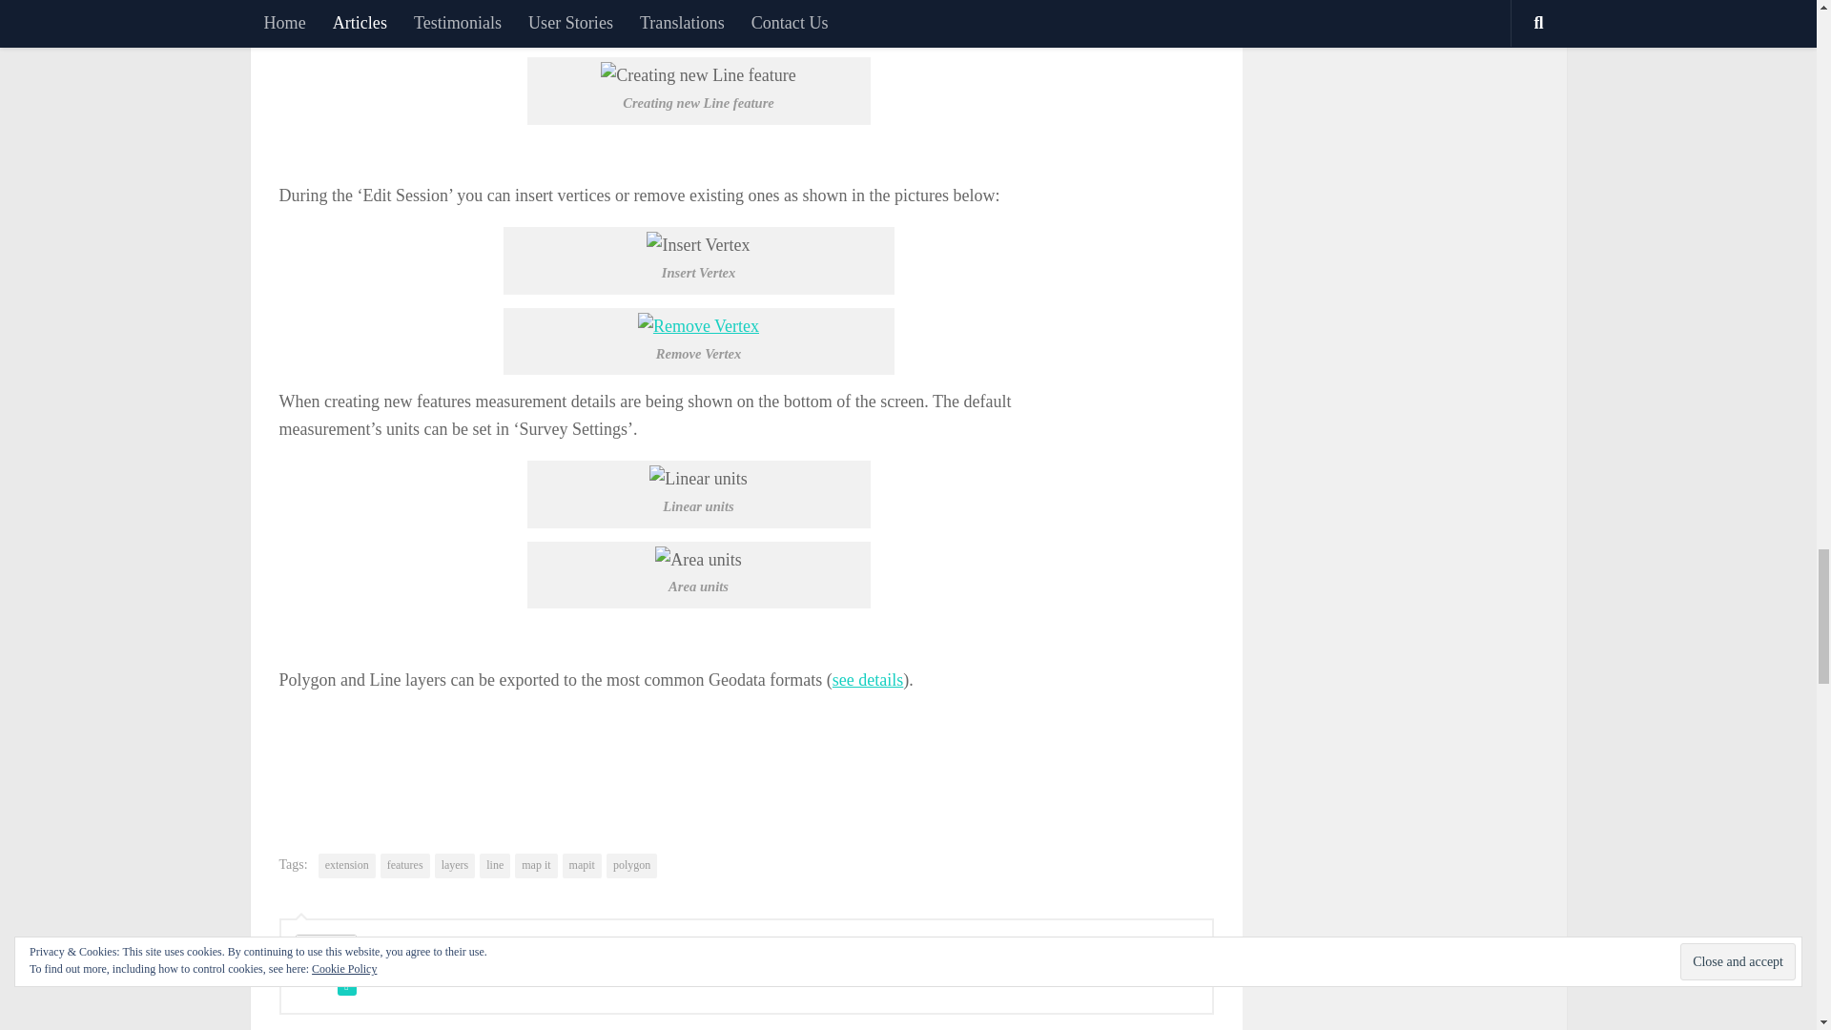 This screenshot has width=1831, height=1030. I want to click on polygon, so click(631, 866).